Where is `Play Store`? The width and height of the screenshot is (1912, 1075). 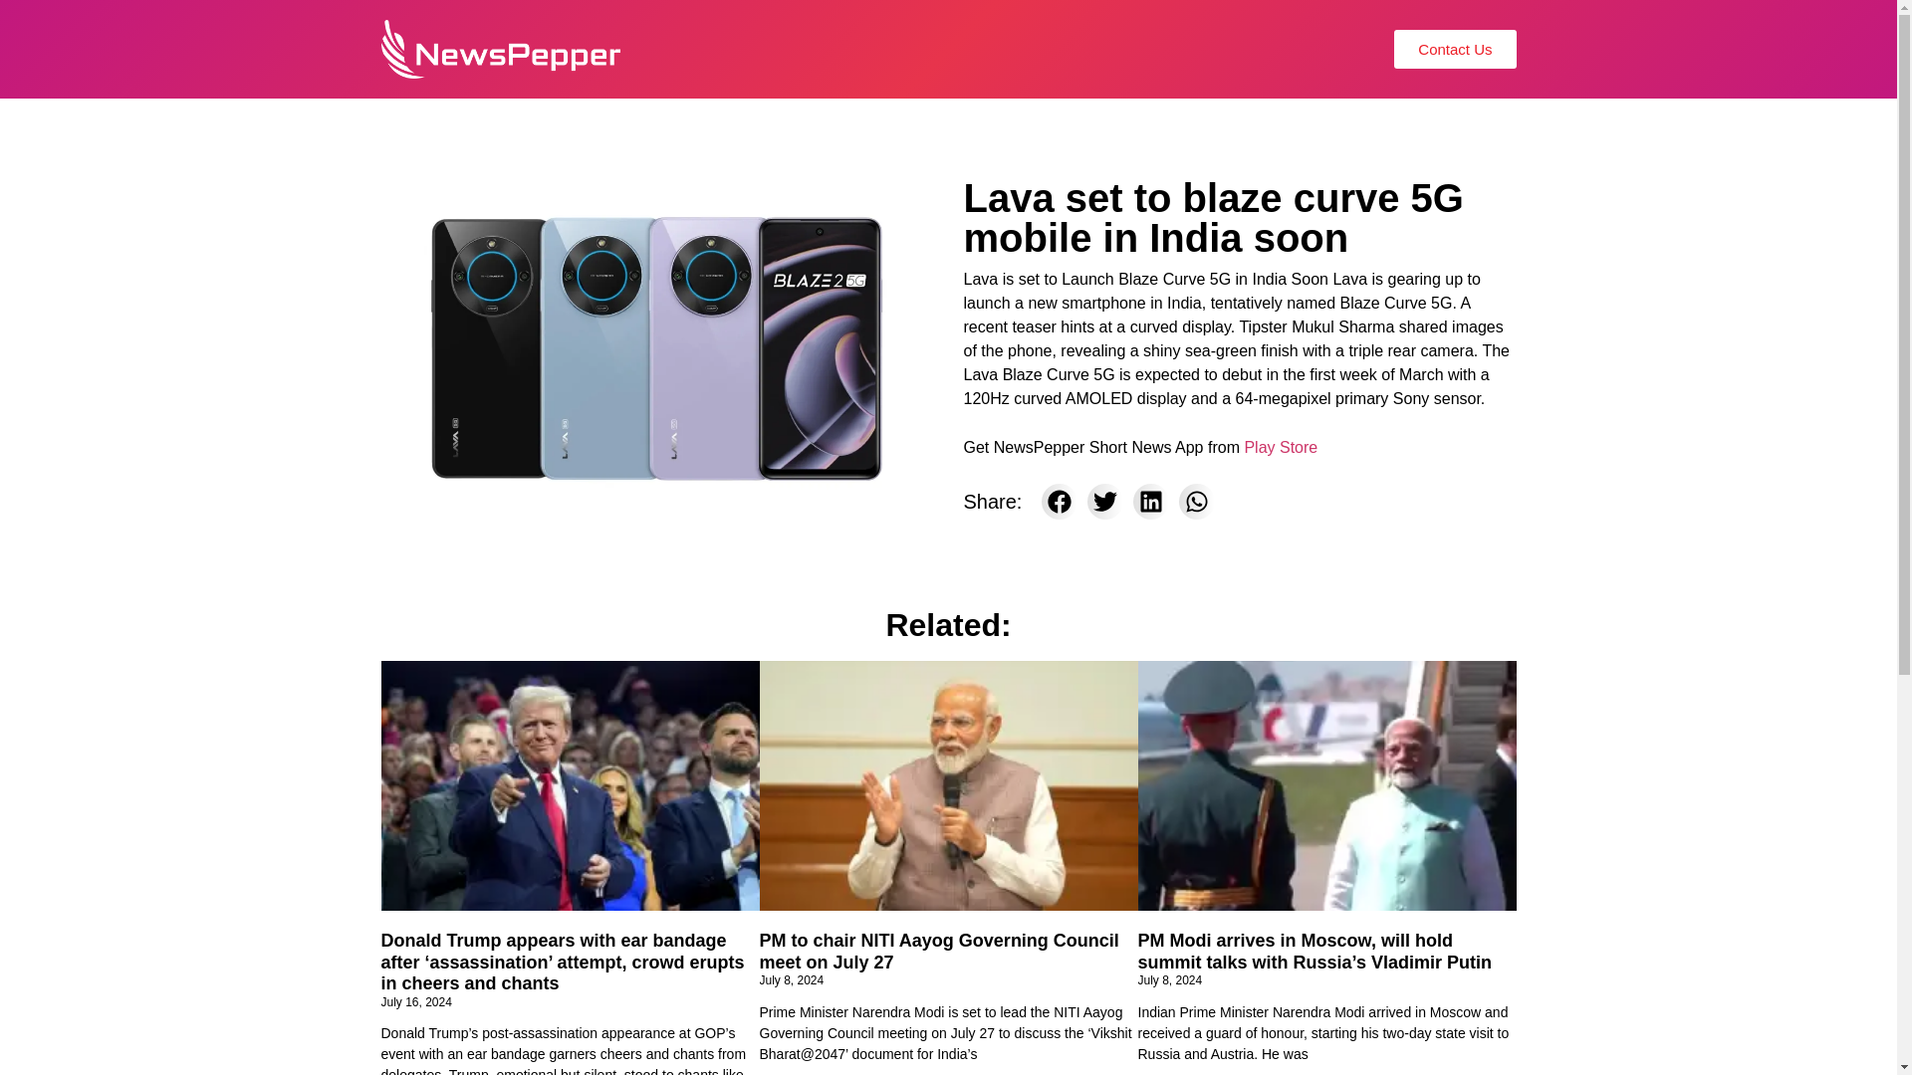
Play Store is located at coordinates (1281, 446).